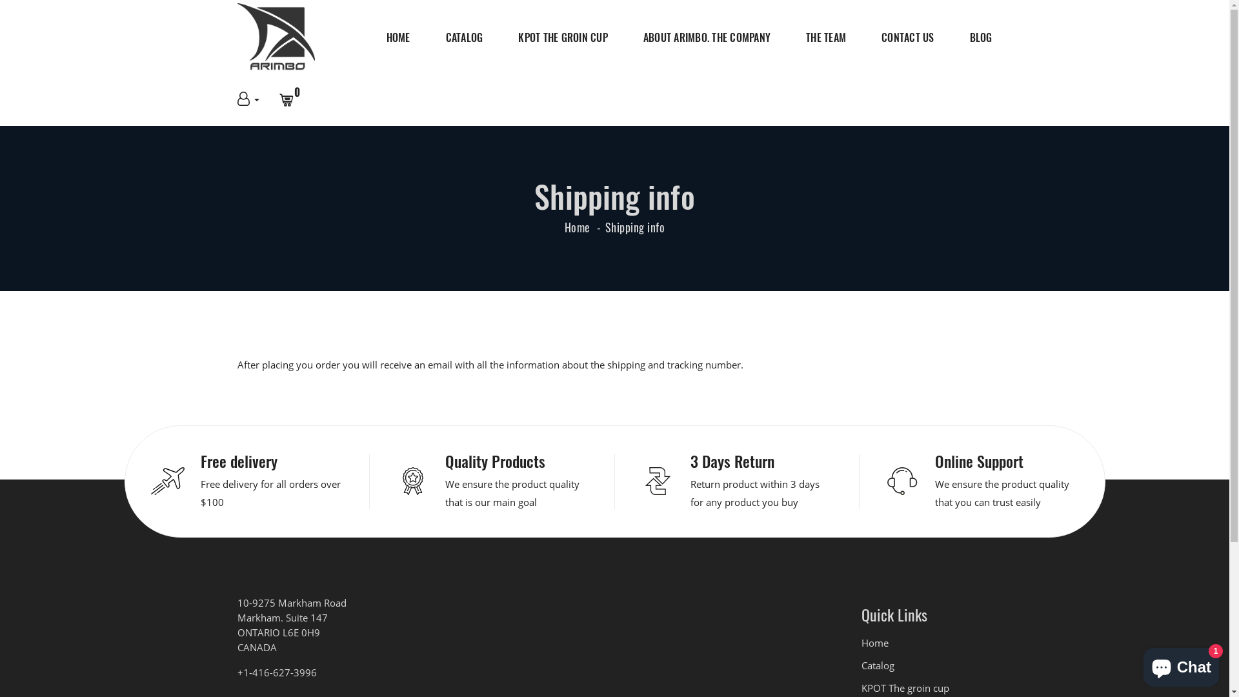 The width and height of the screenshot is (1239, 697). I want to click on 0, so click(292, 100).